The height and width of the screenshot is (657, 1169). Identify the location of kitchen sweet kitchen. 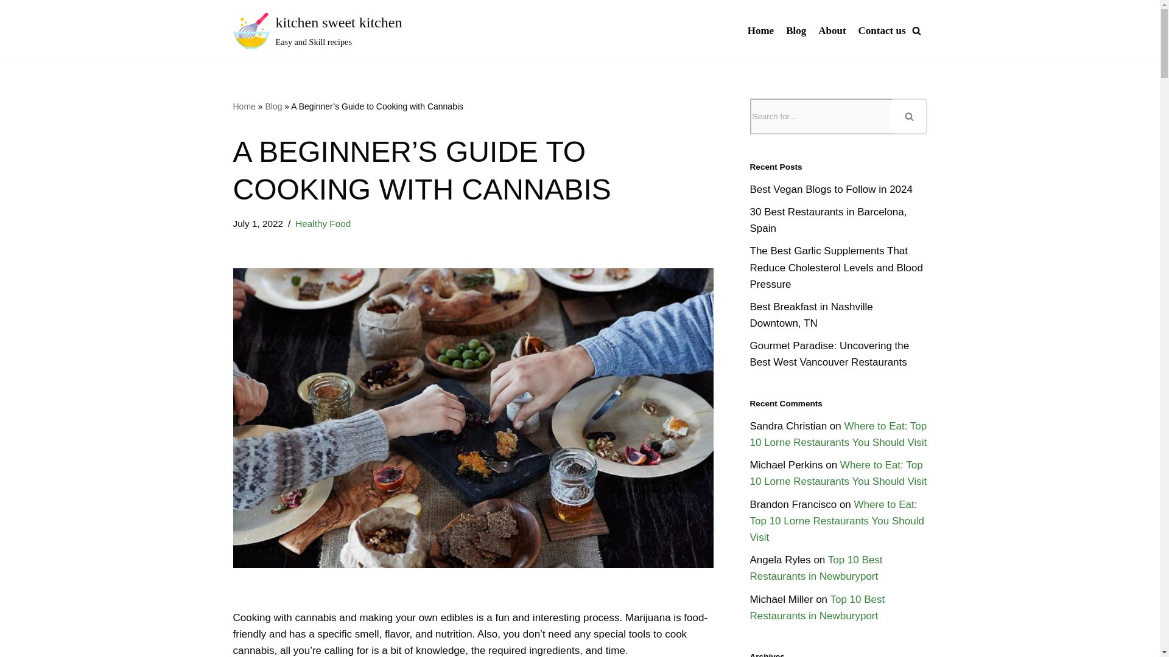
(317, 31).